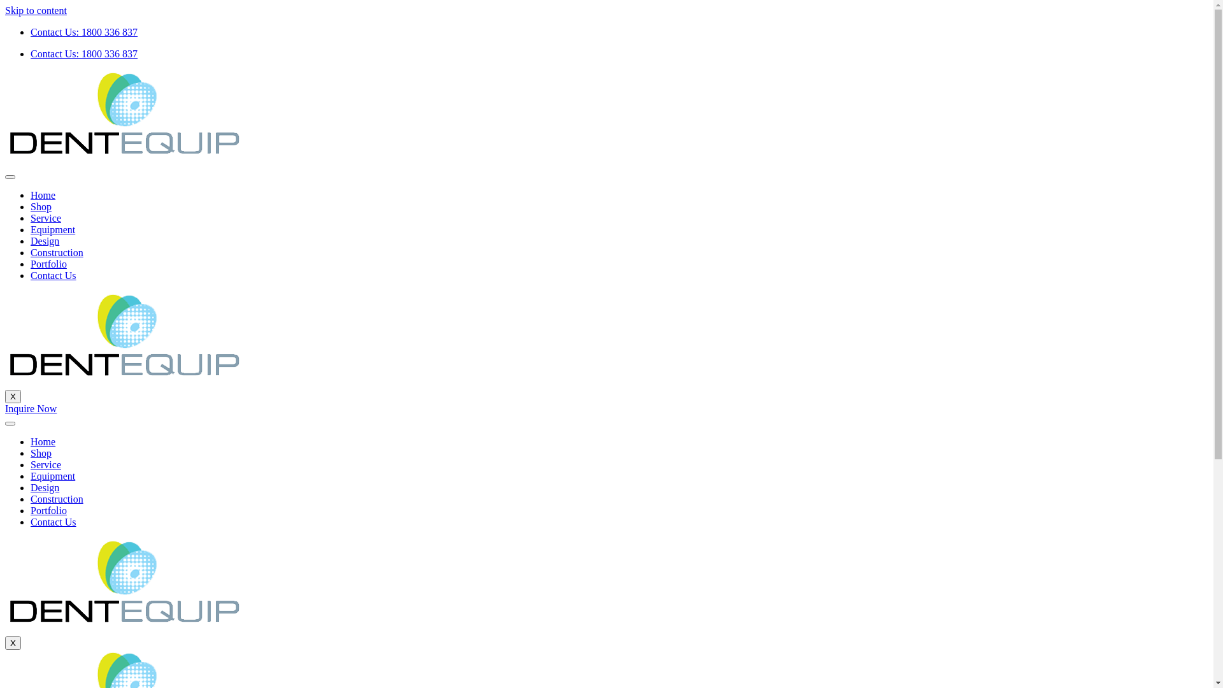 This screenshot has height=688, width=1223. I want to click on X, so click(13, 396).